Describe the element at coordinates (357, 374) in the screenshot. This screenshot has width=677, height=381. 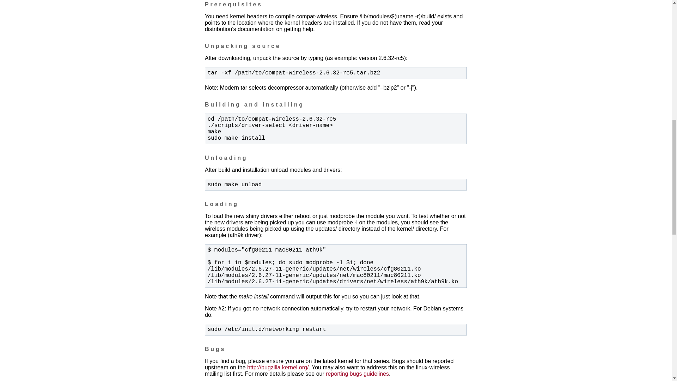
I see `reporting bugs guidelines` at that location.